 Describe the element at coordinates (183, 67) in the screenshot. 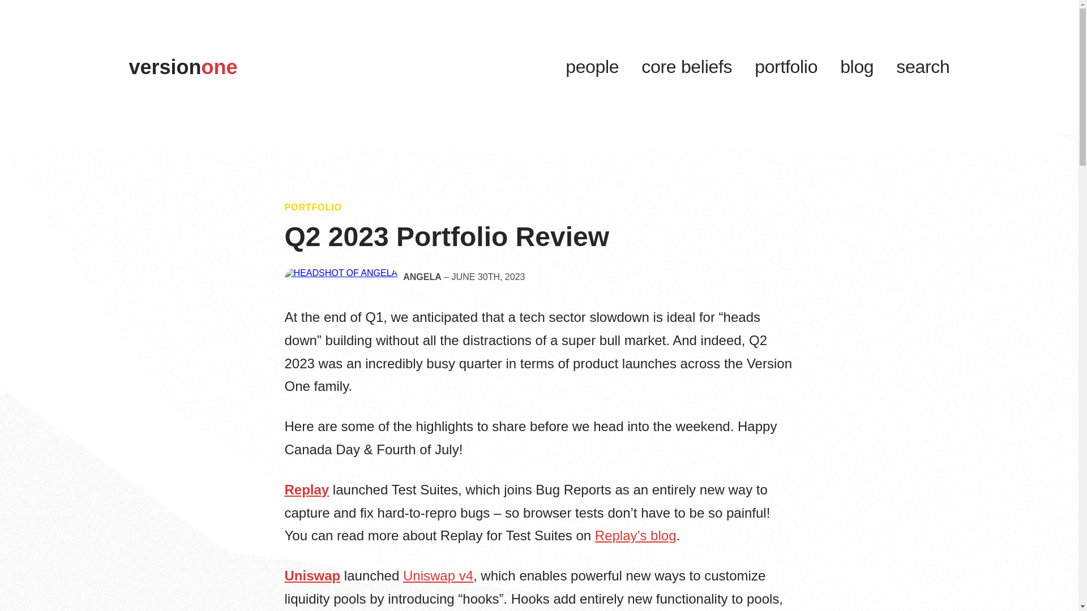

I see `version one` at that location.